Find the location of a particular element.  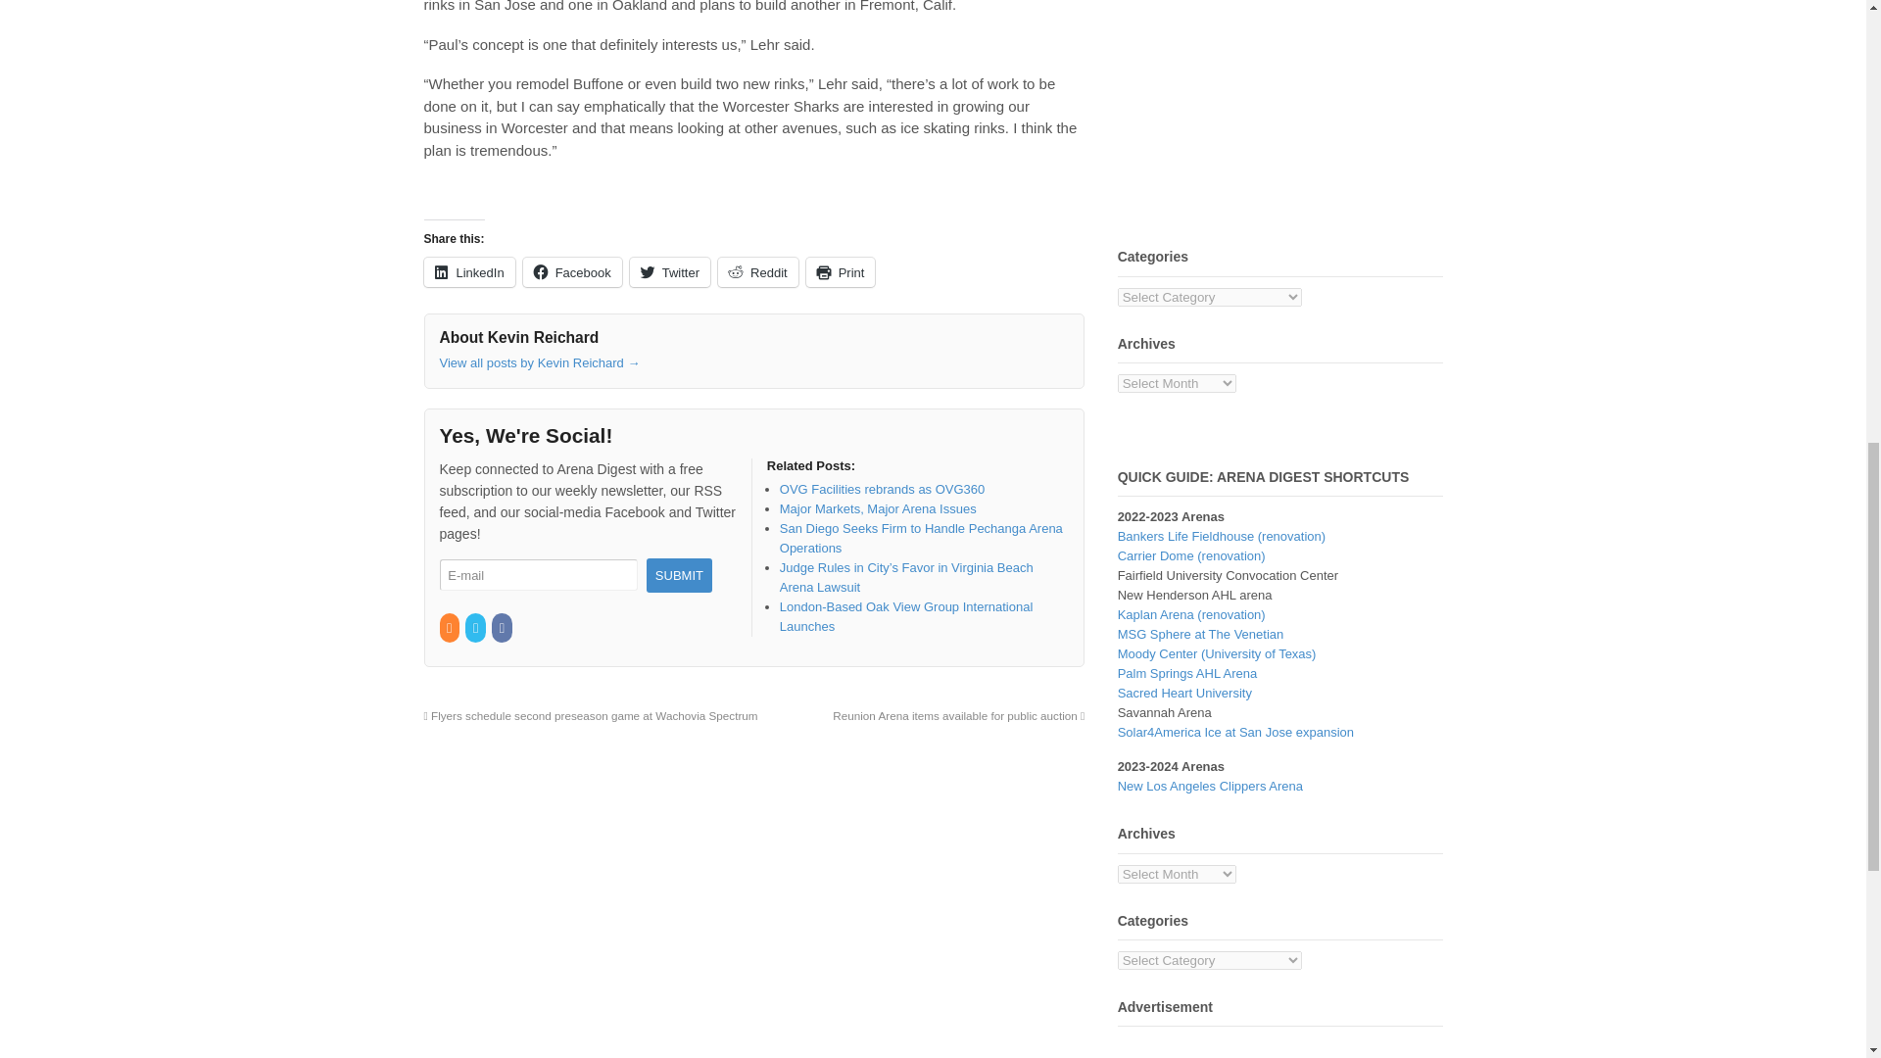

Facebook is located at coordinates (572, 272).